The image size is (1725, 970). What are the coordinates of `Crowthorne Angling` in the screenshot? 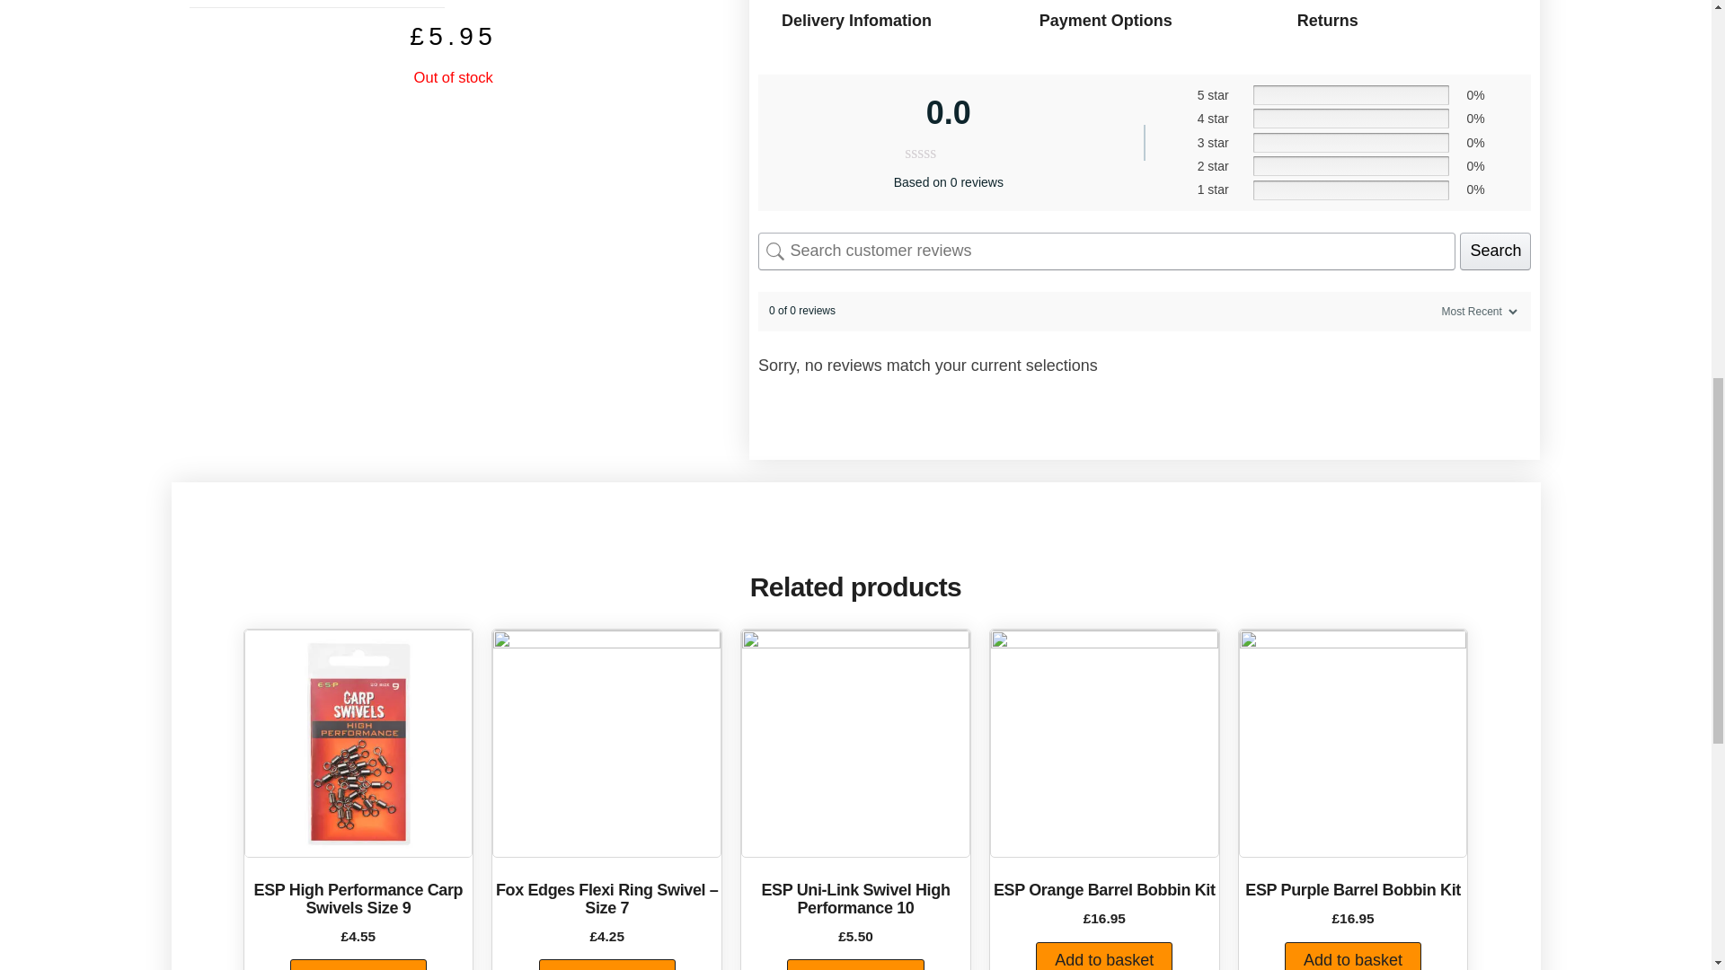 It's located at (1353, 744).